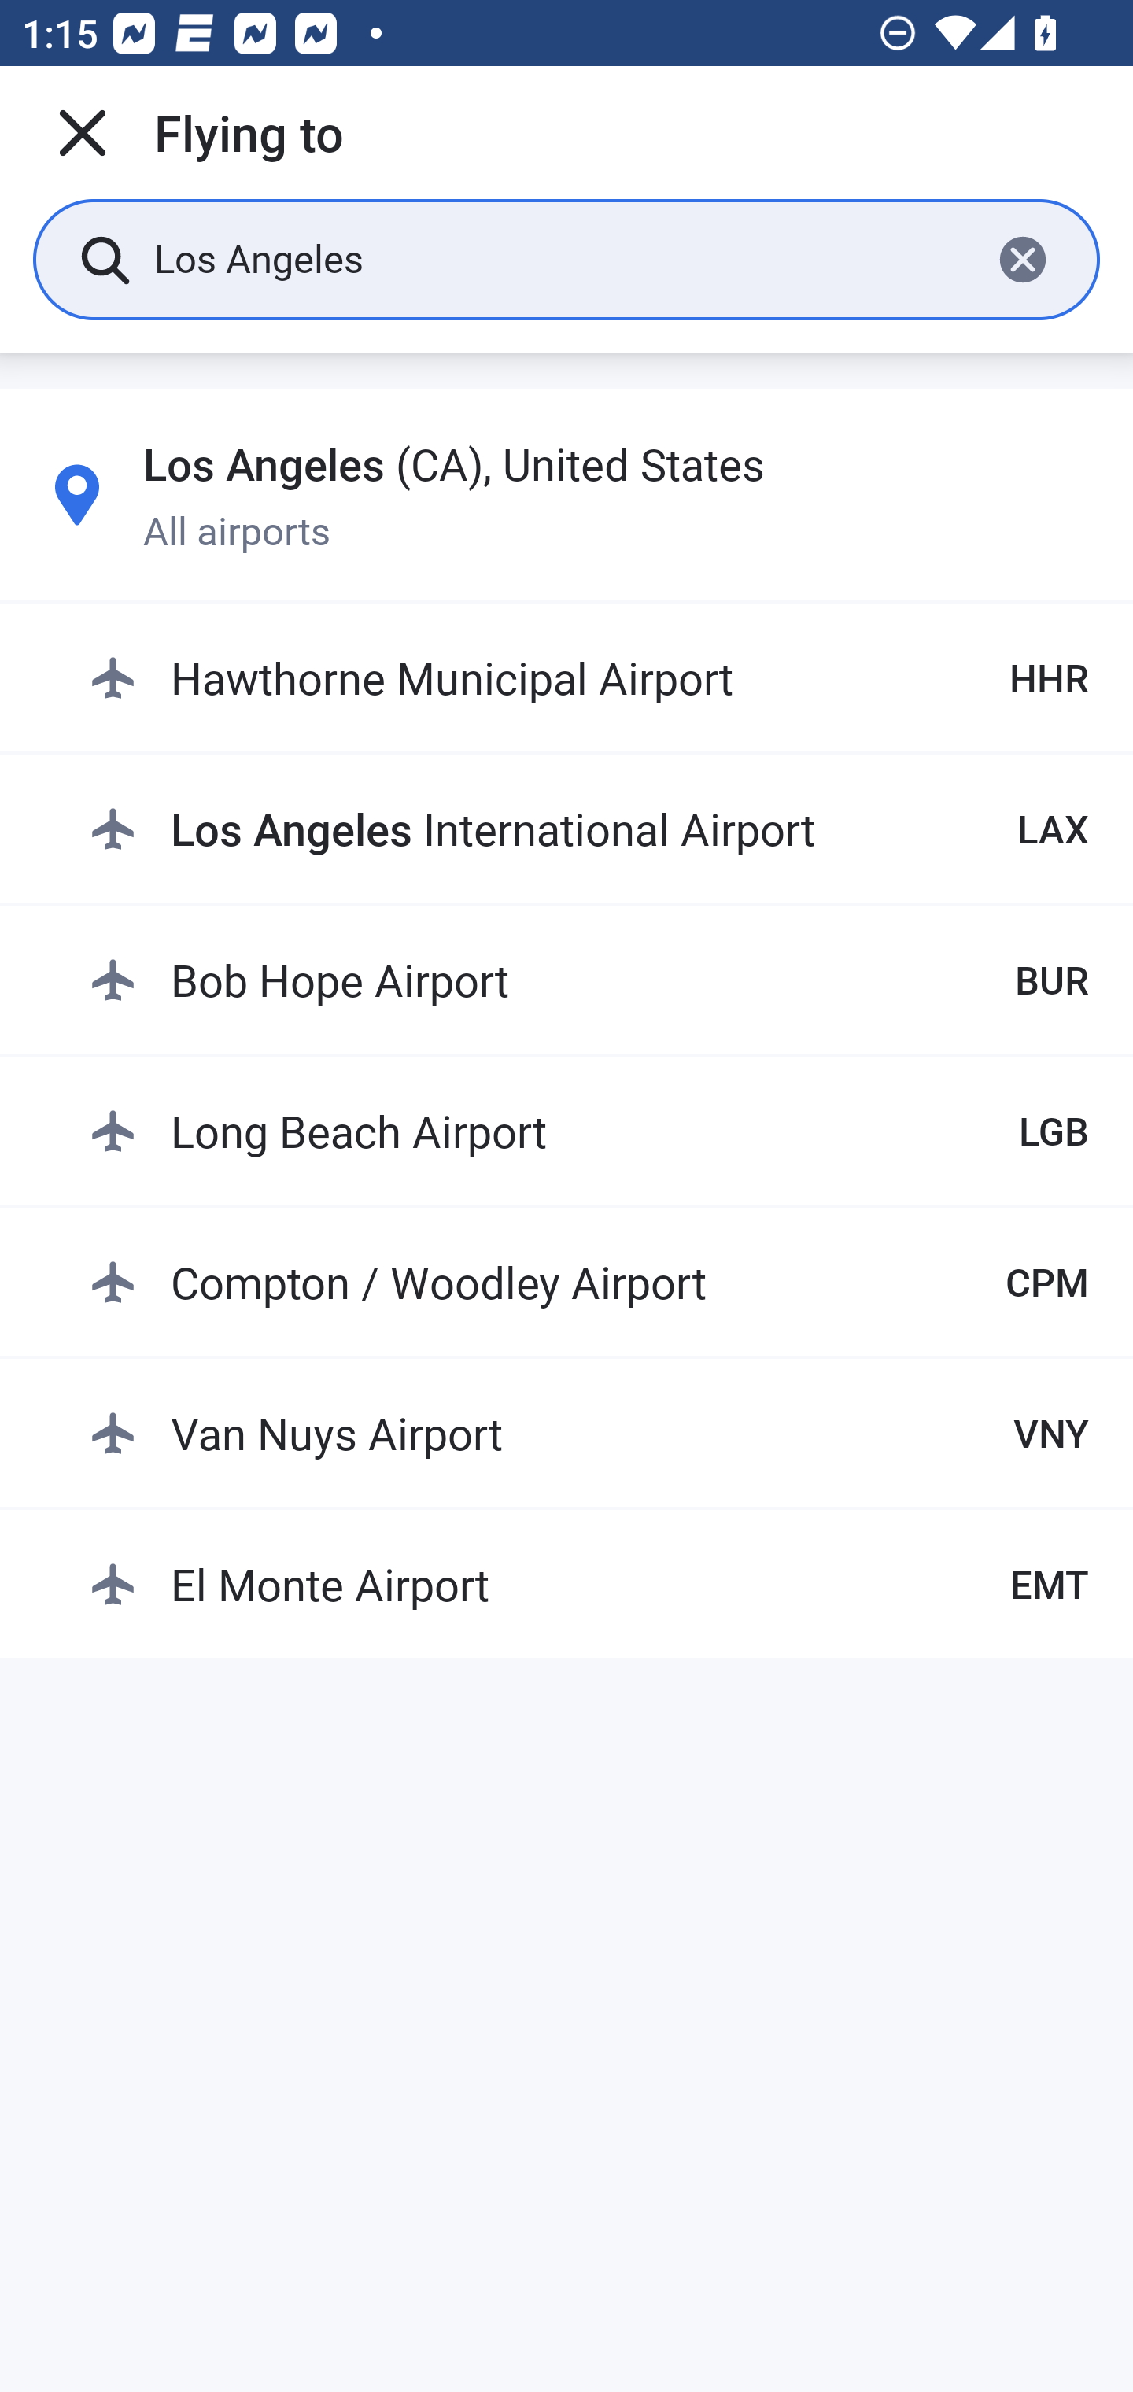 This screenshot has height=2392, width=1133. Describe the element at coordinates (589, 828) in the screenshot. I see `Los Angeles International Airport LAX` at that location.